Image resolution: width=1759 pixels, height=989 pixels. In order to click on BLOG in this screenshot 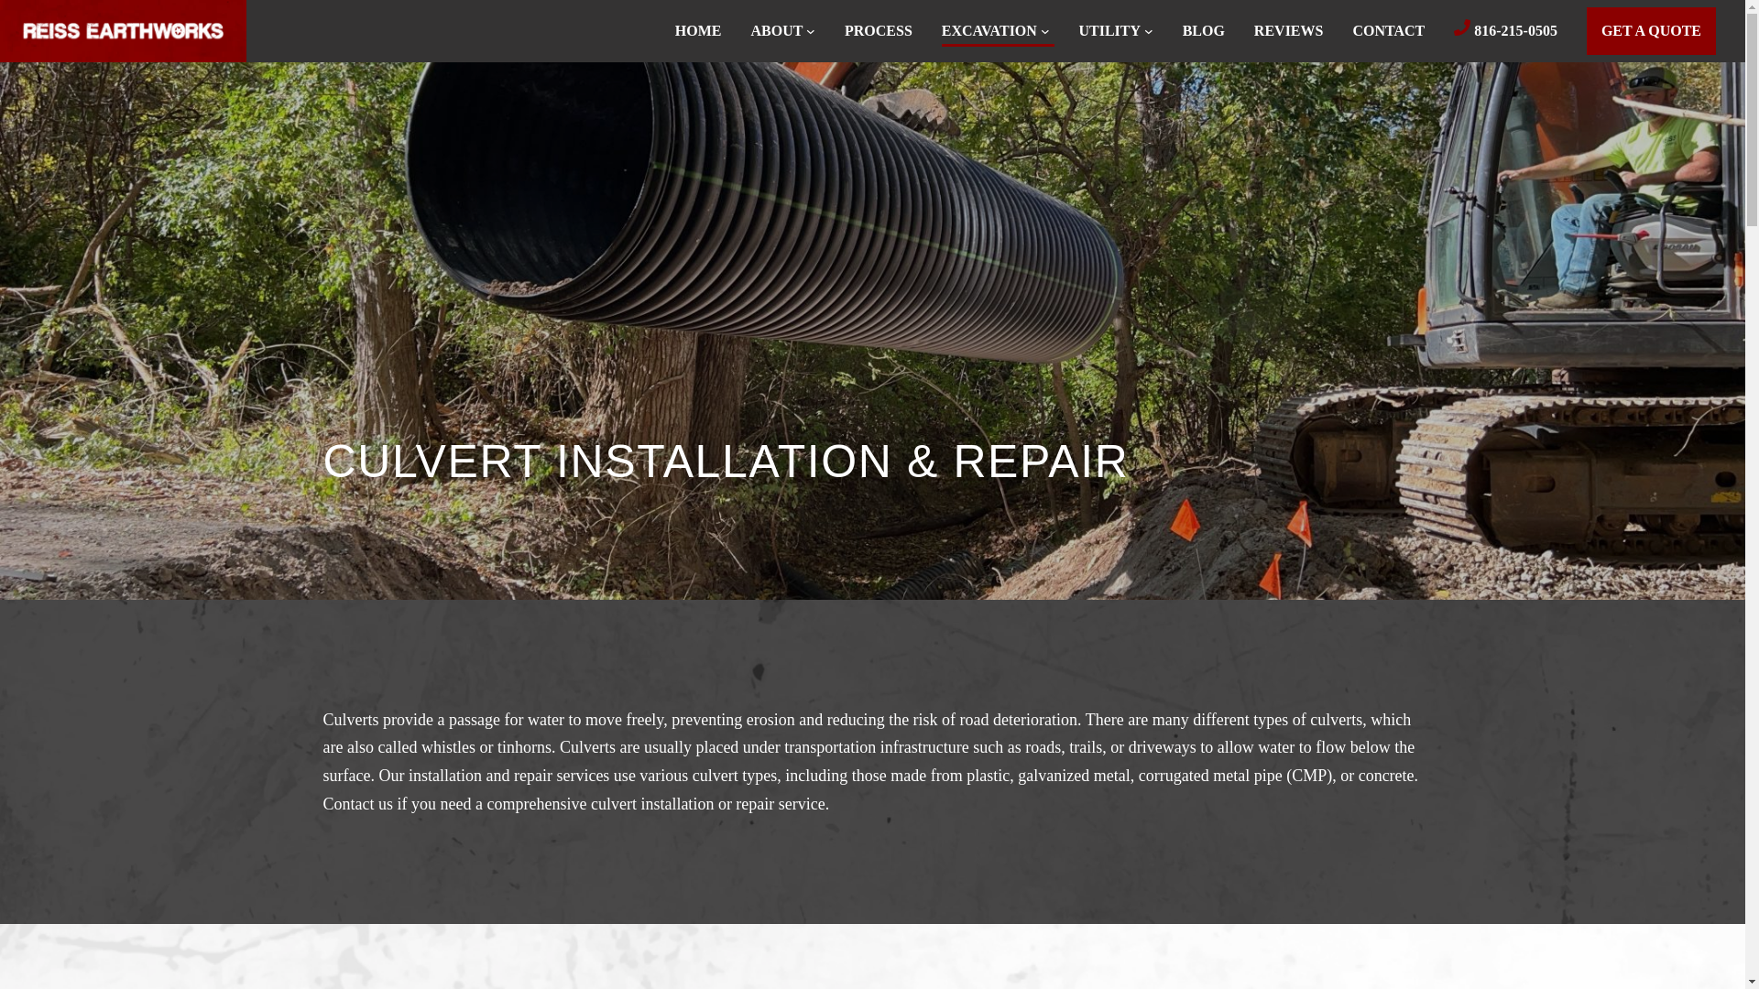, I will do `click(1203, 31)`.